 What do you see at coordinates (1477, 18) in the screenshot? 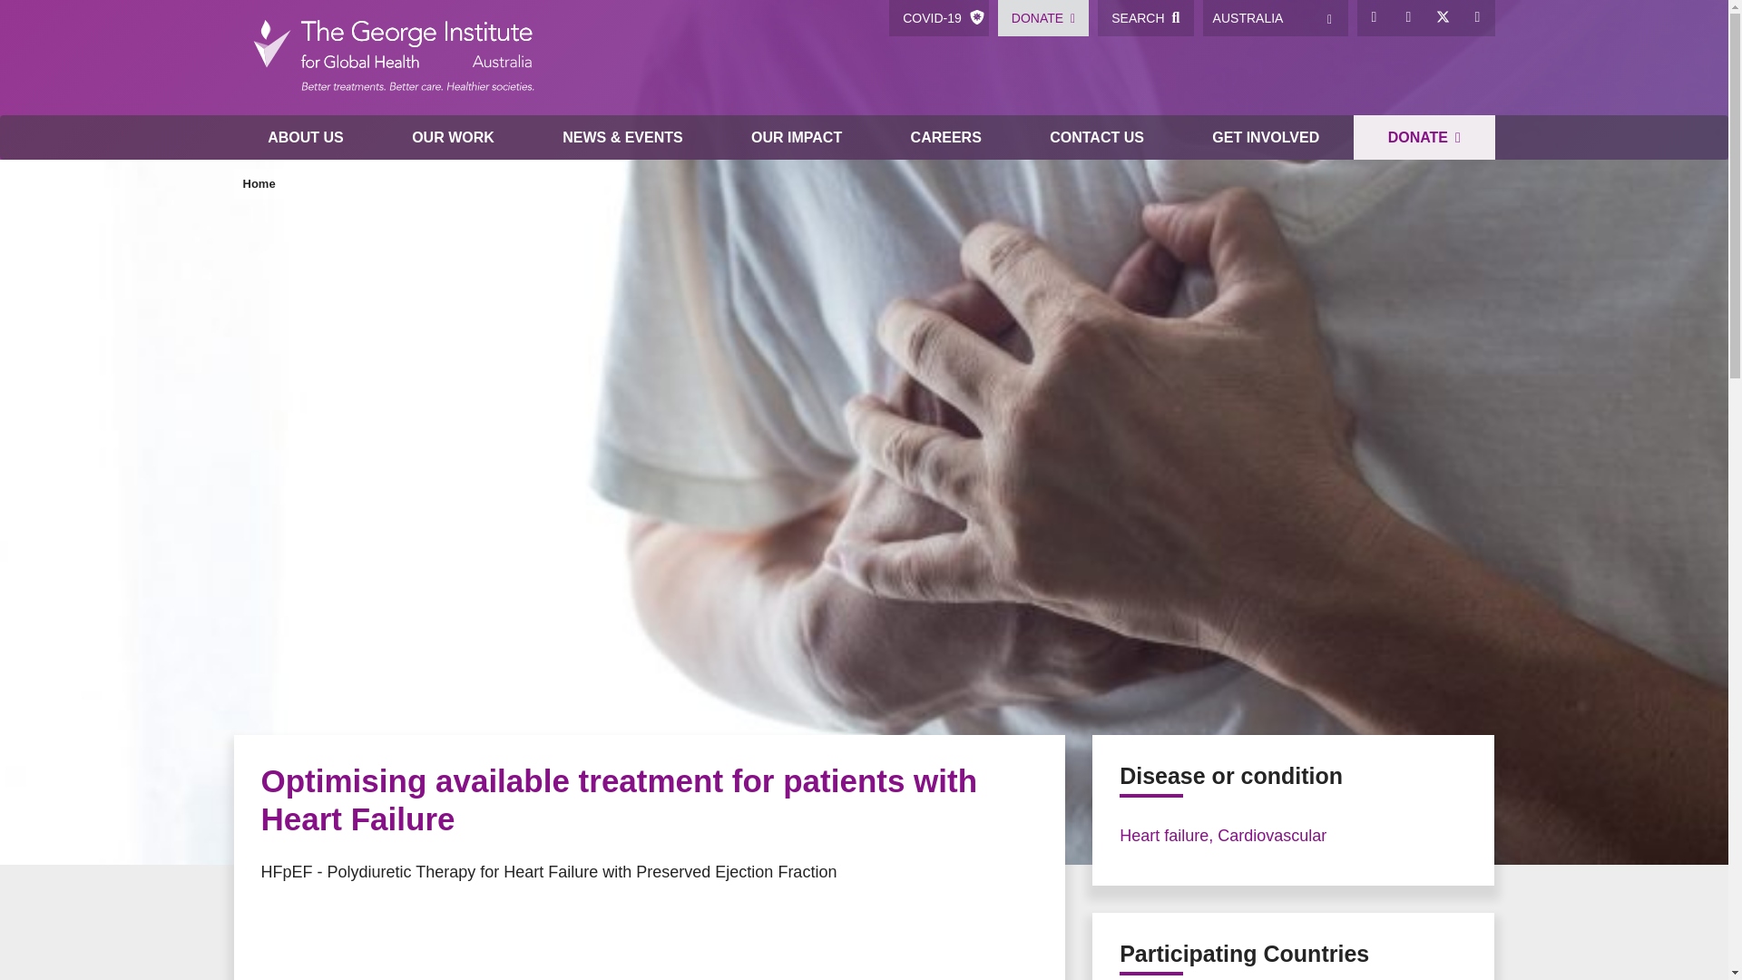
I see `YouTube` at bounding box center [1477, 18].